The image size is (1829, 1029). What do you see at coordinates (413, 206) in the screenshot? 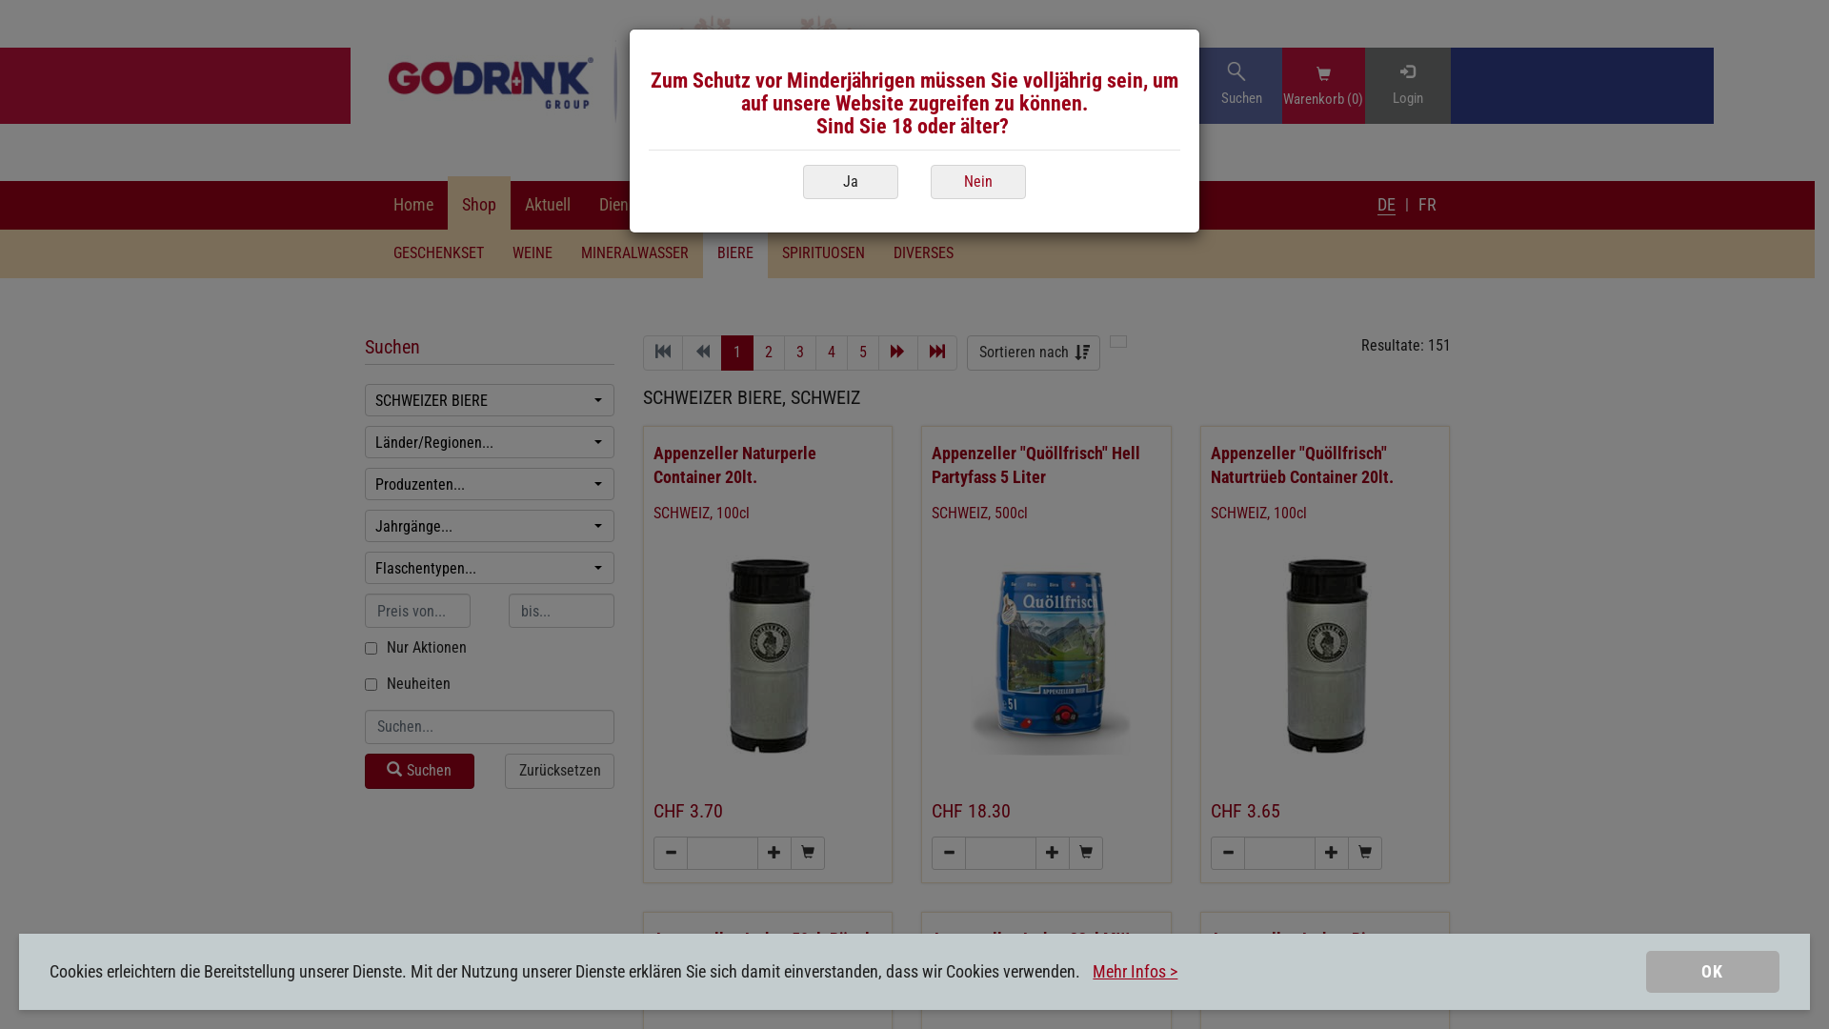
I see `Home` at bounding box center [413, 206].